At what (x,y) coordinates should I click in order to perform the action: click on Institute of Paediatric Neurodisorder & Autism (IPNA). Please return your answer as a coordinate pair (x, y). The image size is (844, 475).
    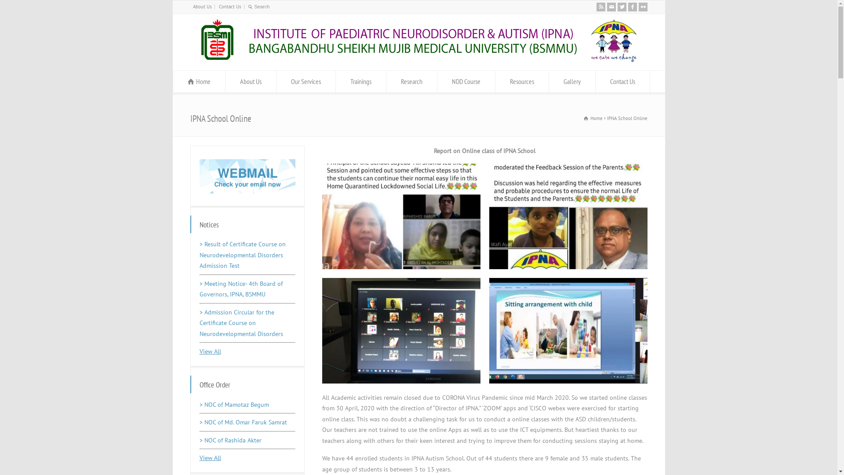
    Looking at the image, I should click on (419, 60).